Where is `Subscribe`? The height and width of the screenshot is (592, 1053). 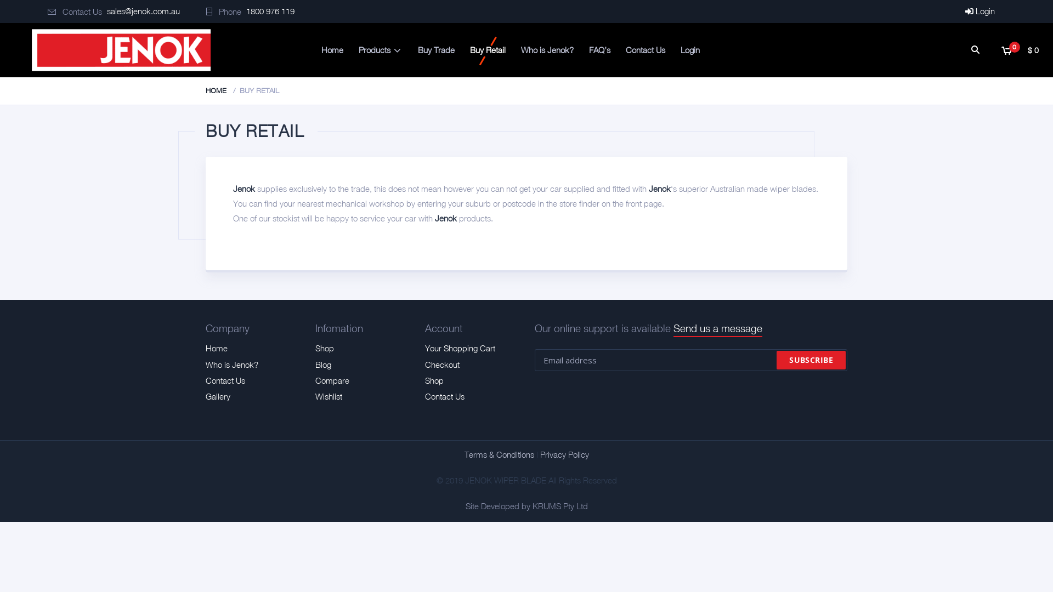
Subscribe is located at coordinates (811, 360).